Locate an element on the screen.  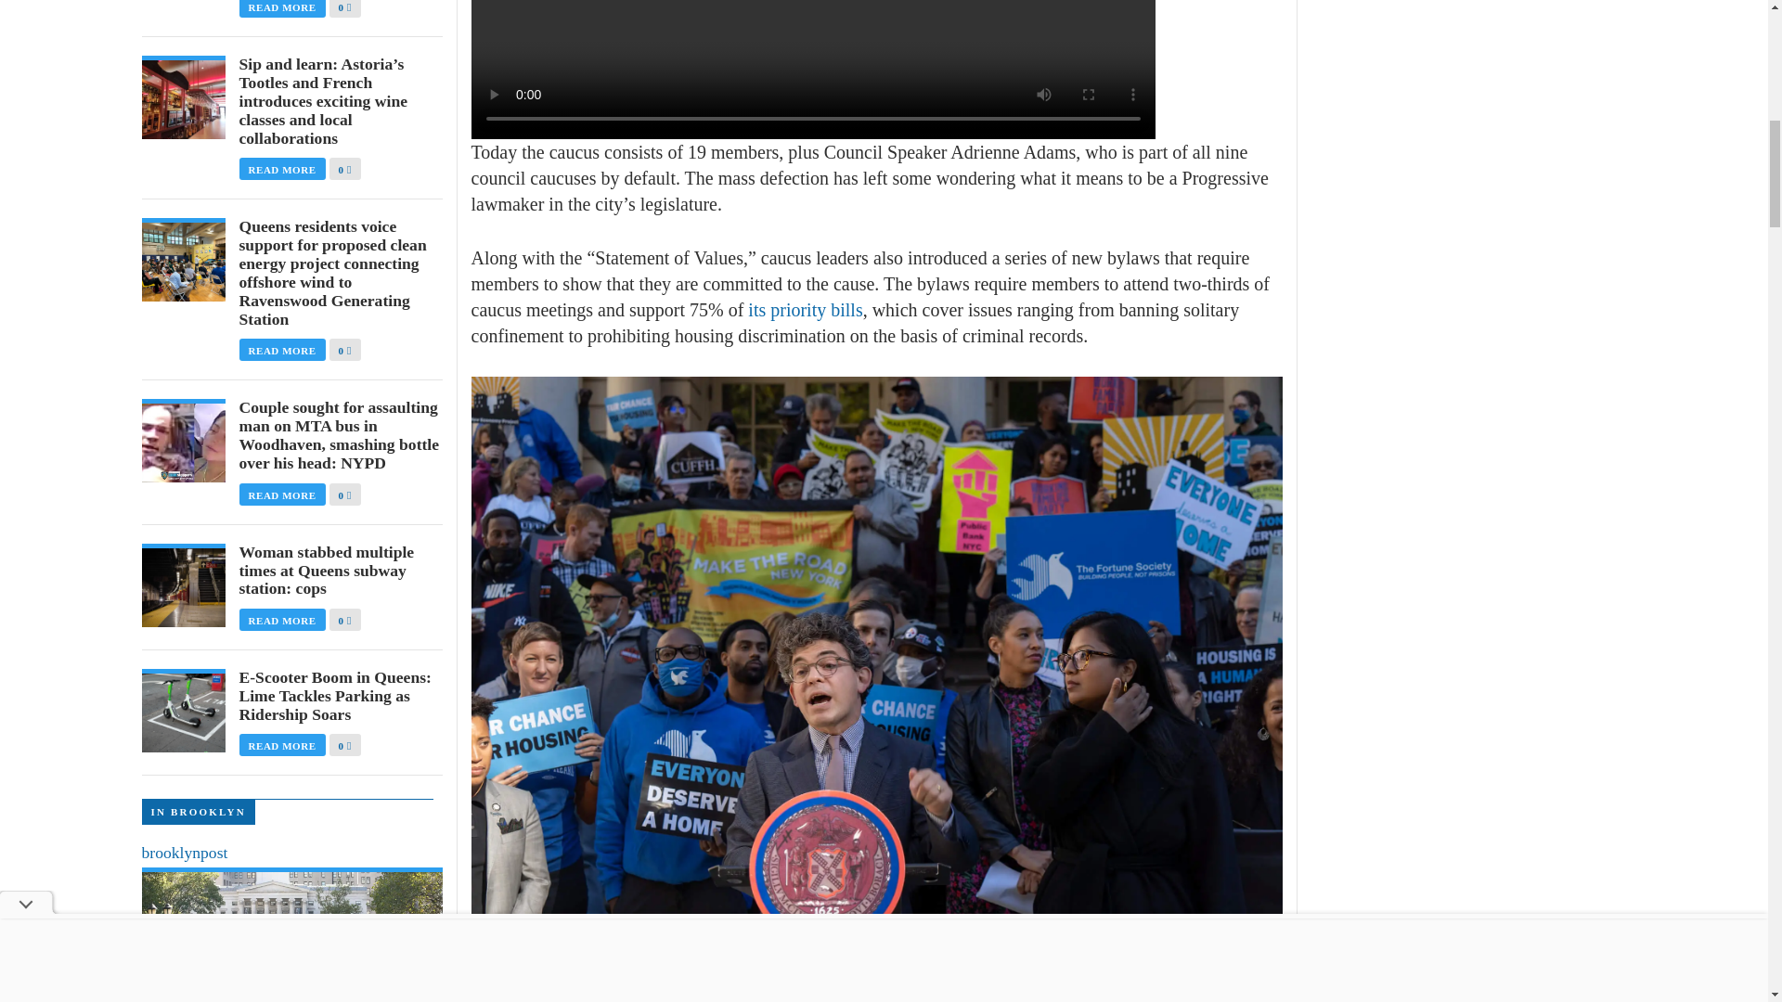
its priority bills is located at coordinates (802, 309).